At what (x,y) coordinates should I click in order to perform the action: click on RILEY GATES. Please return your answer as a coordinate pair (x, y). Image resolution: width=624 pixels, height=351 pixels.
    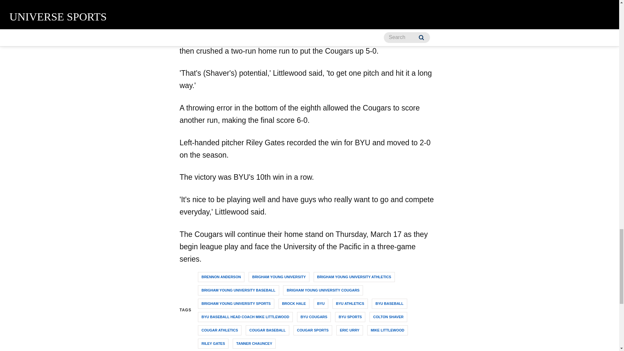
    Looking at the image, I should click on (213, 344).